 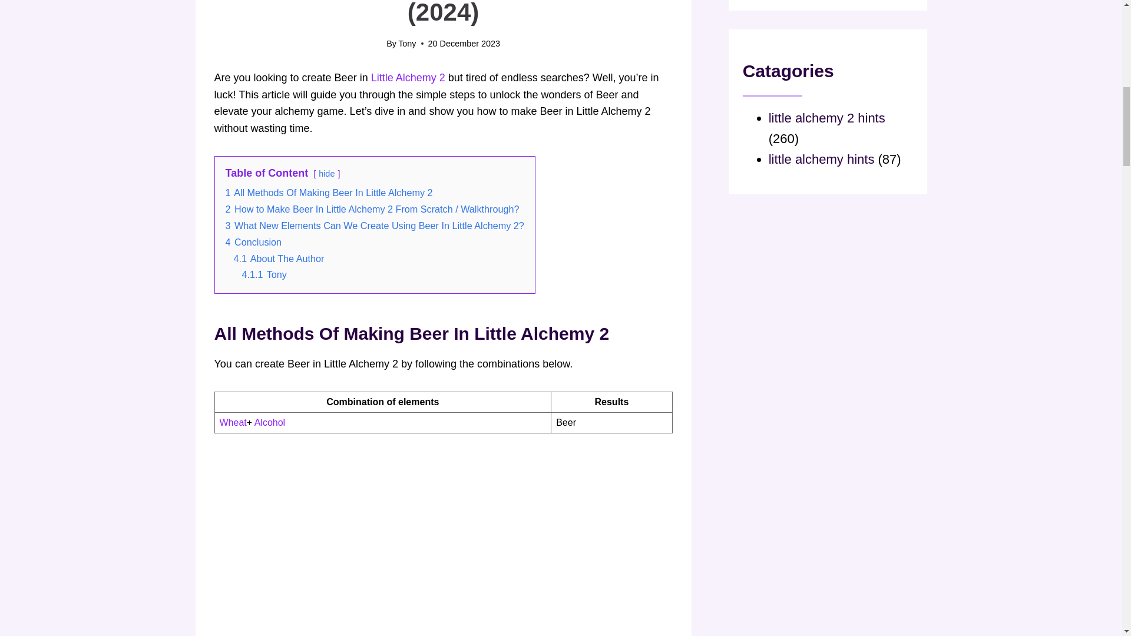 I want to click on 4 Conclusion, so click(x=253, y=241).